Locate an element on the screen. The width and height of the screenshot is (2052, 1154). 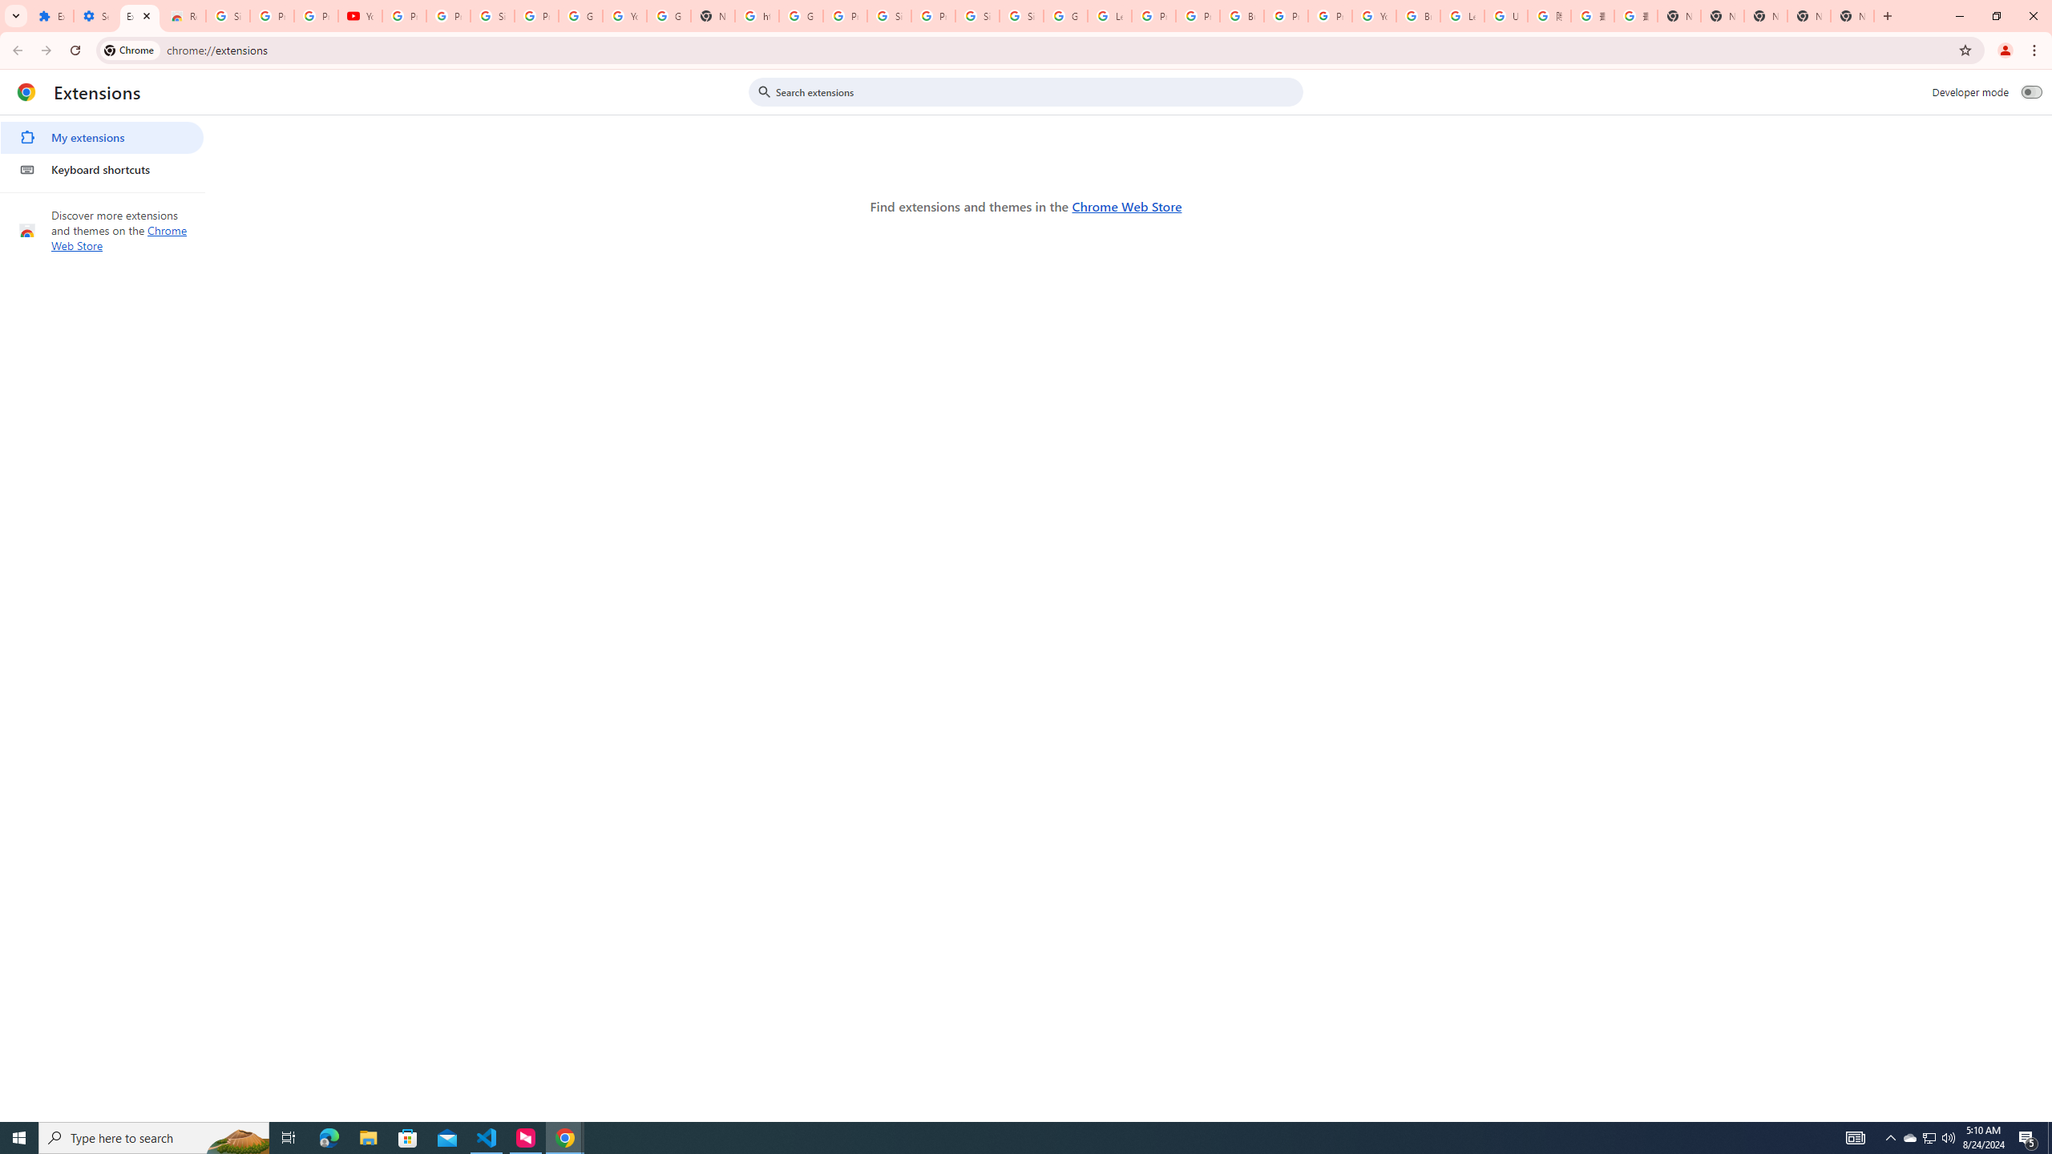
YouTube is located at coordinates (624, 16).